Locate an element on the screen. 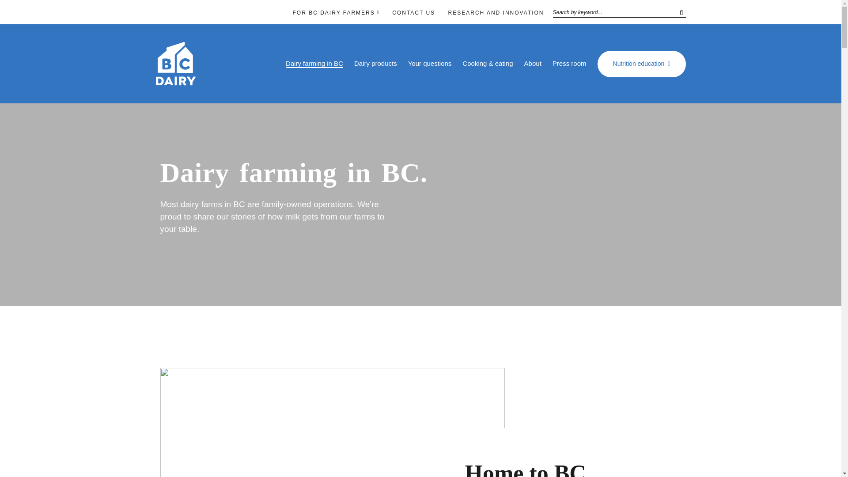  About is located at coordinates (533, 64).